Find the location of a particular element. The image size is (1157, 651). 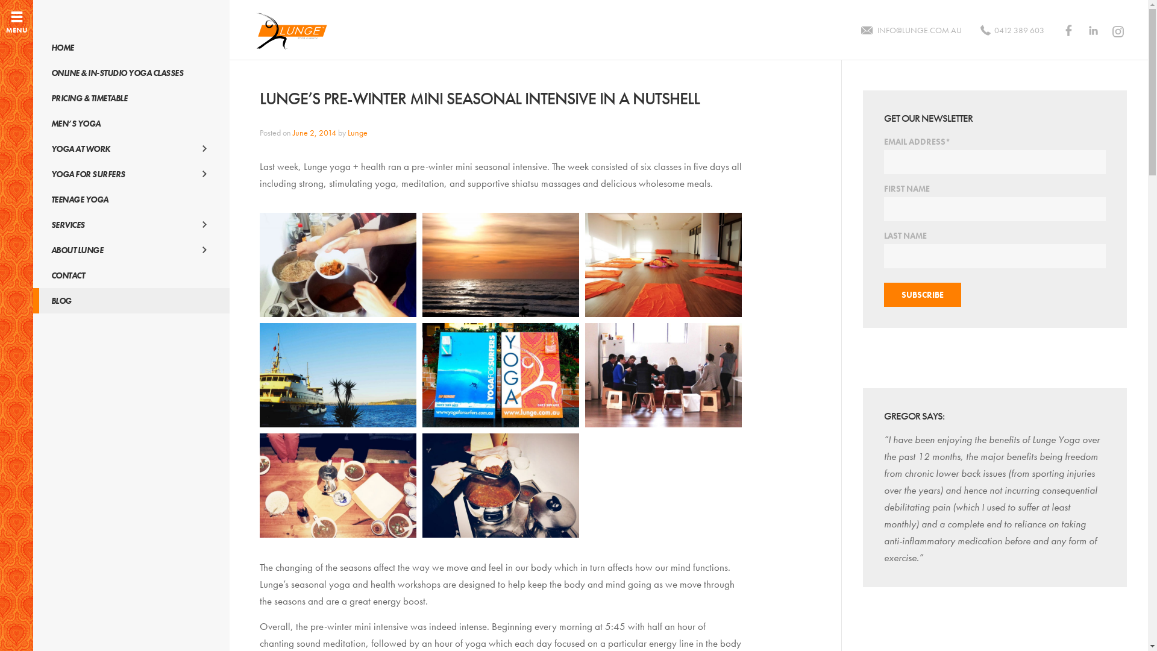

PRICING & TIMETABLE is located at coordinates (131, 98).